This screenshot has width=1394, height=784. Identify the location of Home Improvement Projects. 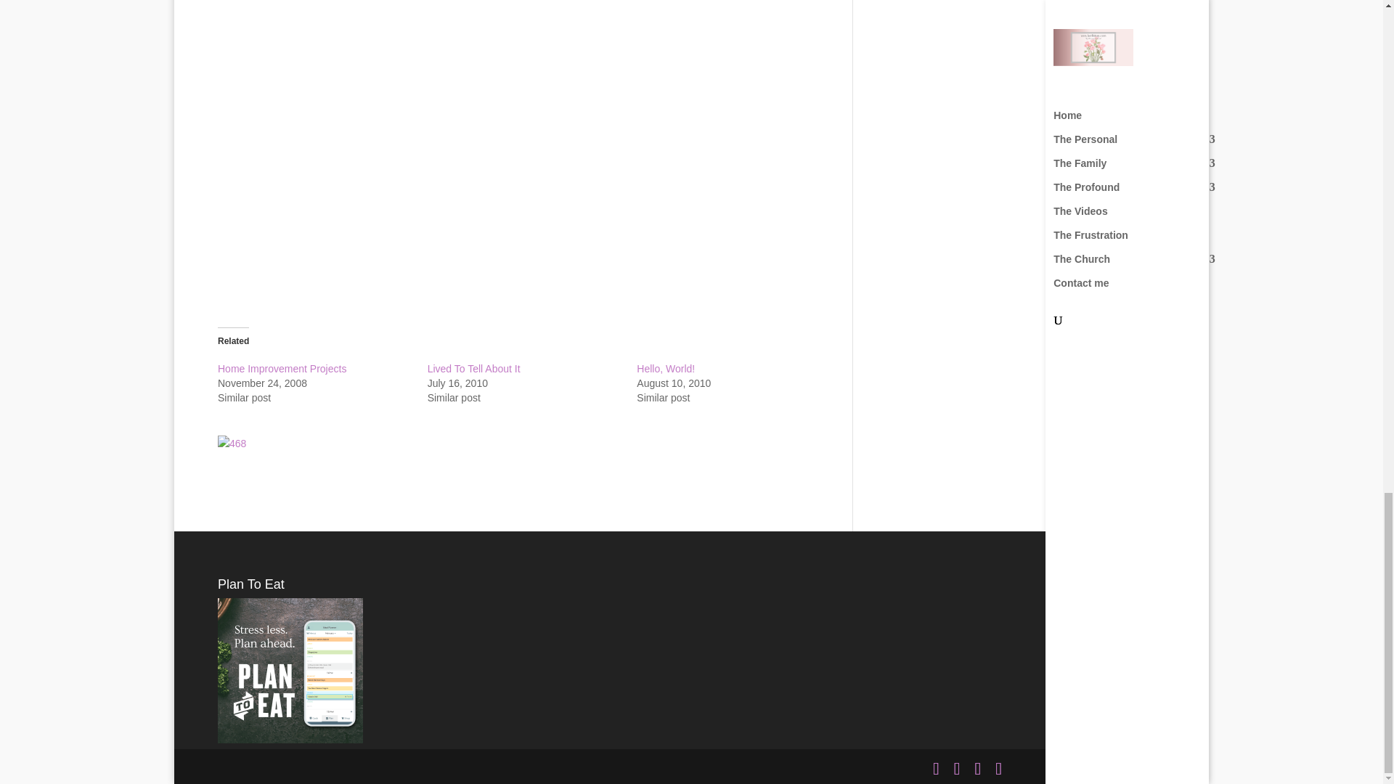
(282, 369).